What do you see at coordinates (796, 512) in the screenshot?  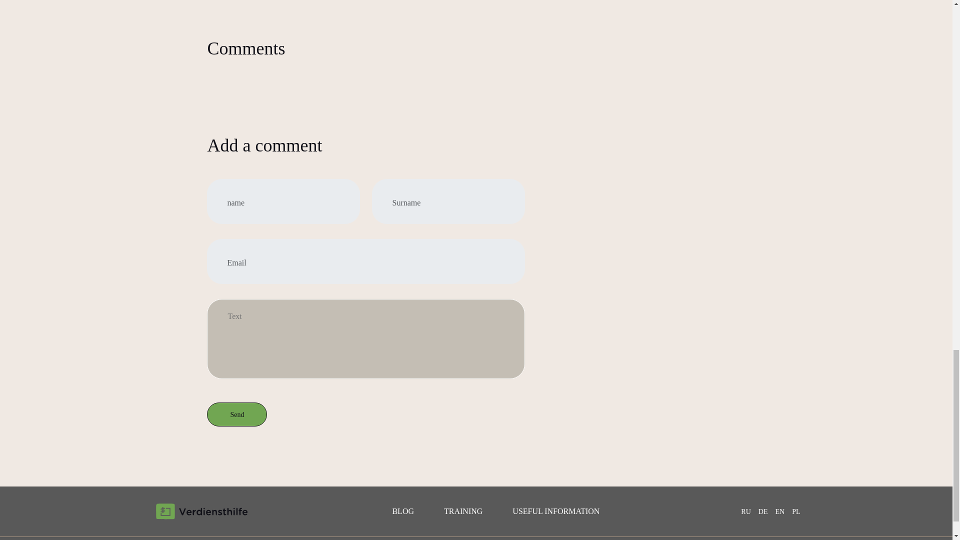 I see `PL` at bounding box center [796, 512].